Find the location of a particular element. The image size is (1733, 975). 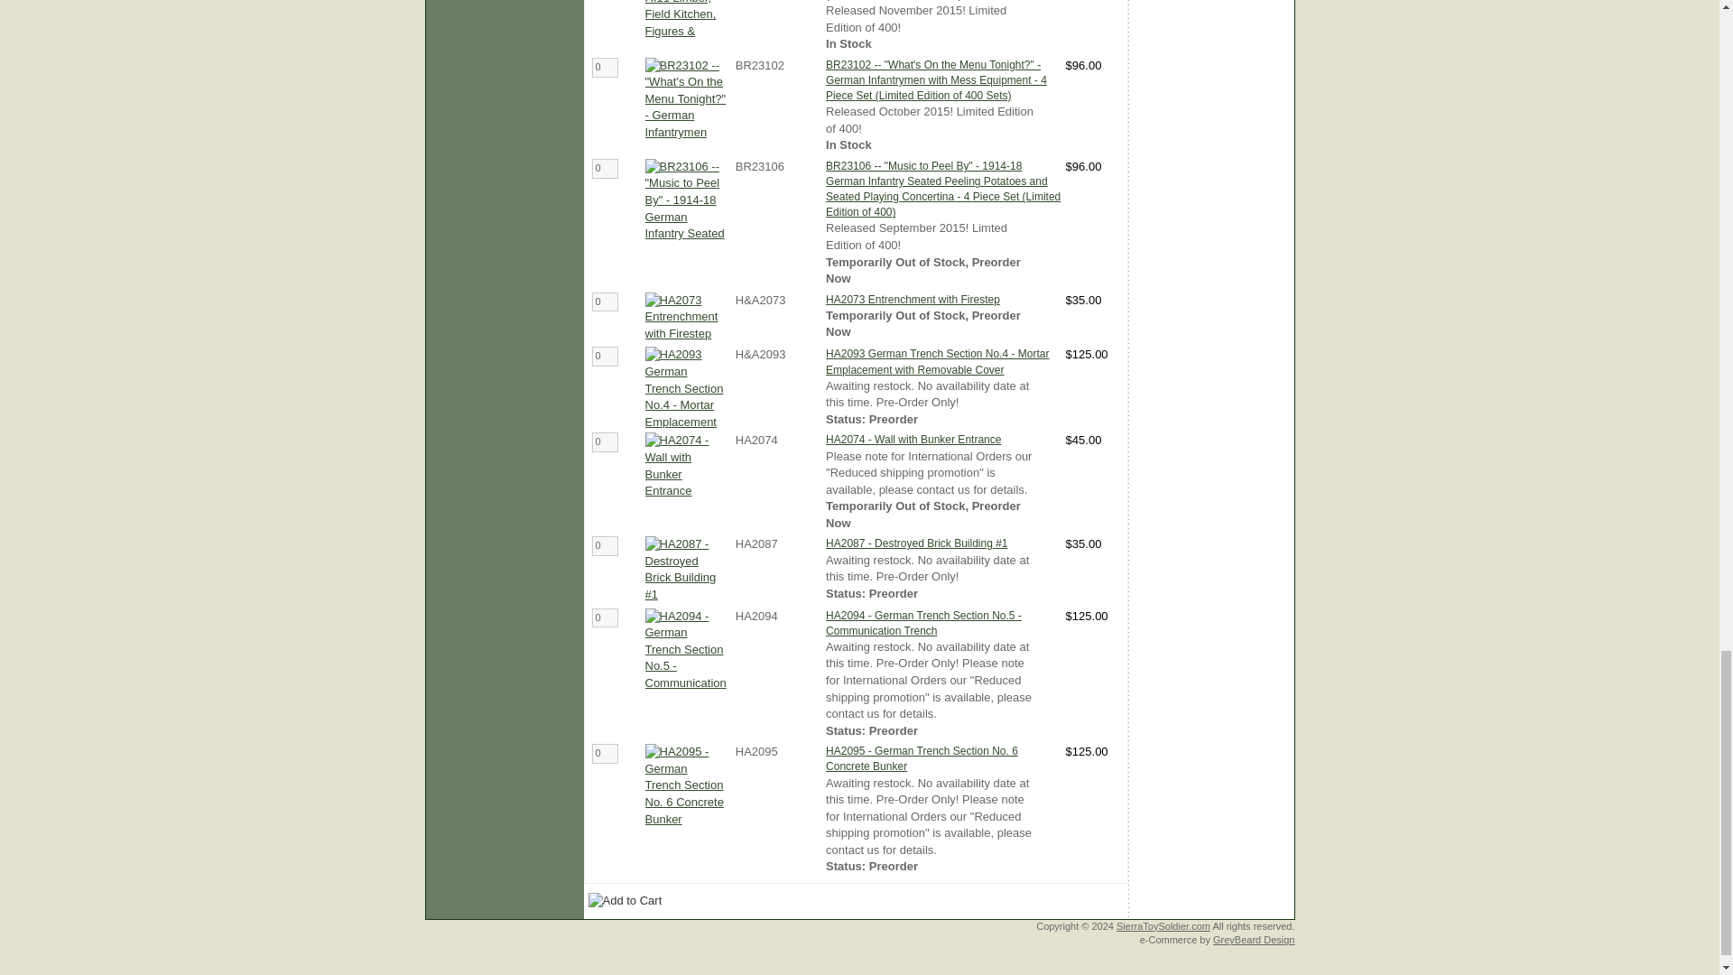

0 is located at coordinates (605, 302).